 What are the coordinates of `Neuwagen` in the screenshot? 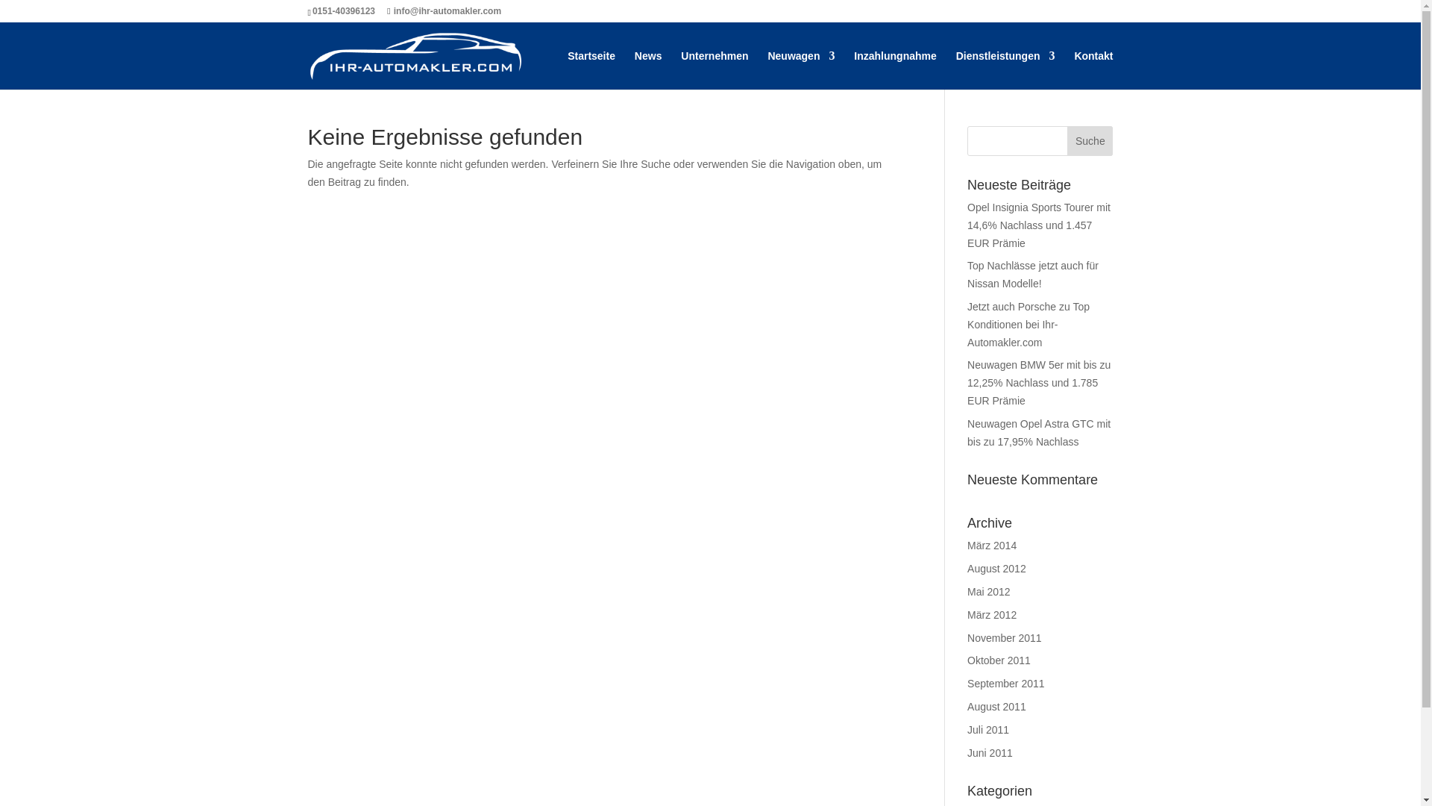 It's located at (801, 70).